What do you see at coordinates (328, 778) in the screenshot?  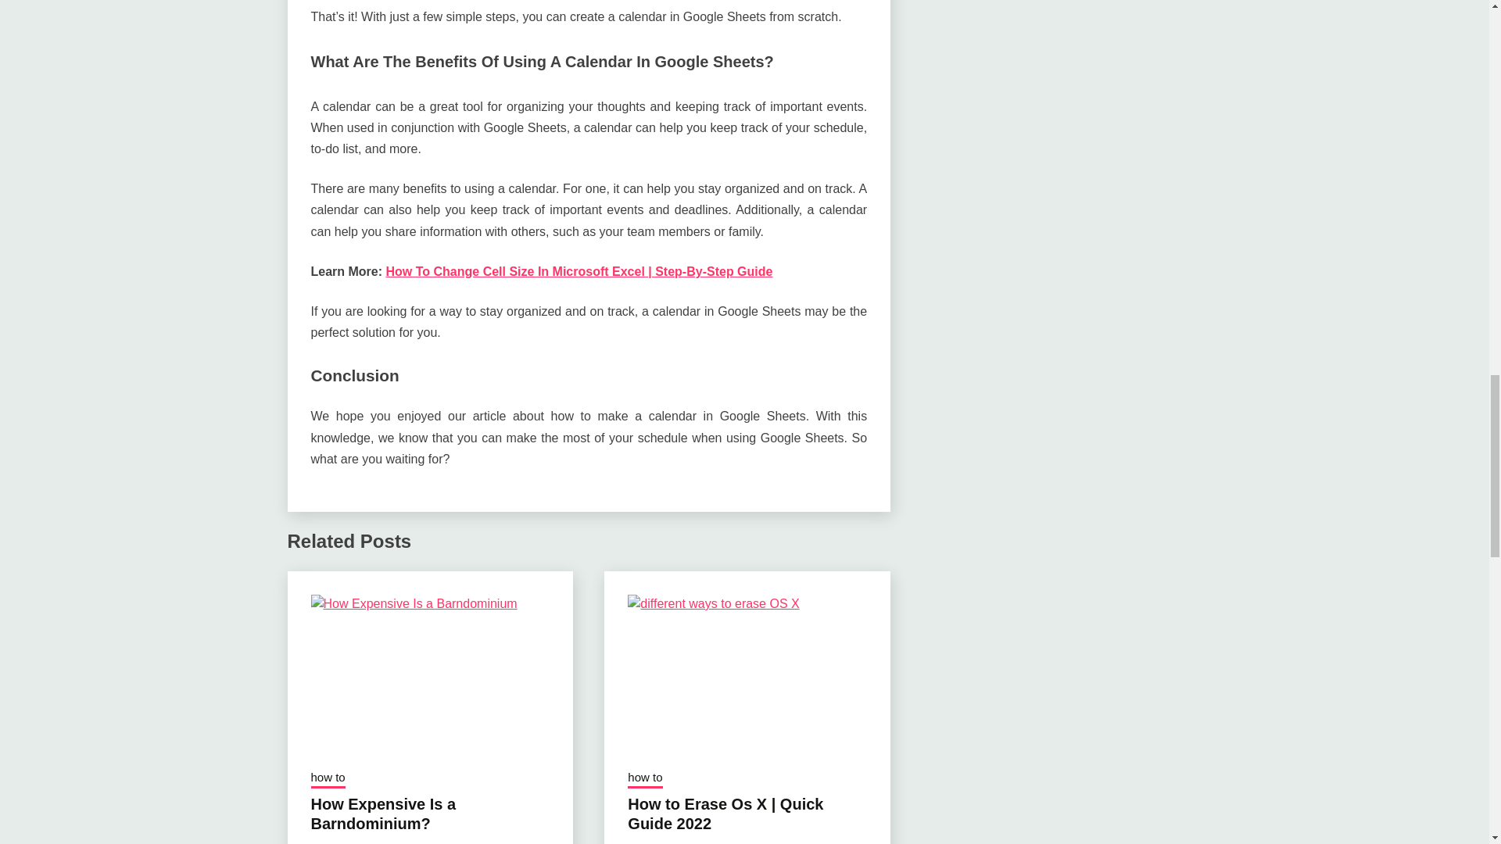 I see `how to` at bounding box center [328, 778].